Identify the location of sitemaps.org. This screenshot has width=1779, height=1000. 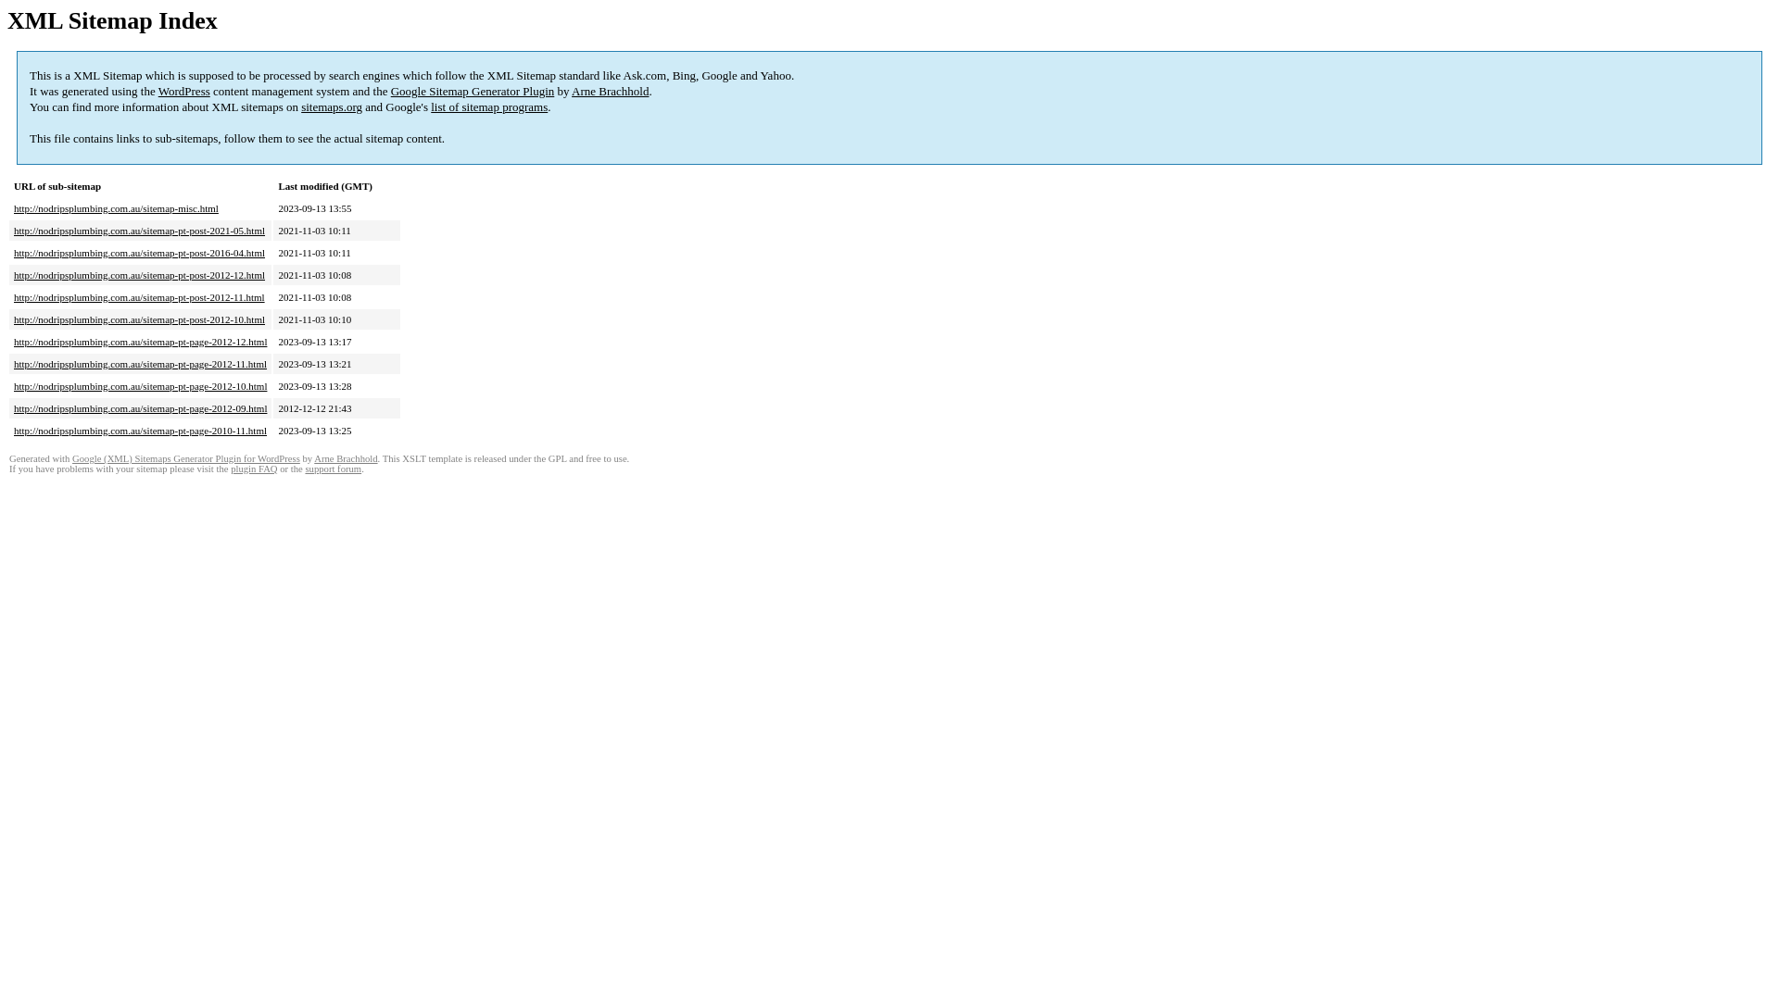
(332, 107).